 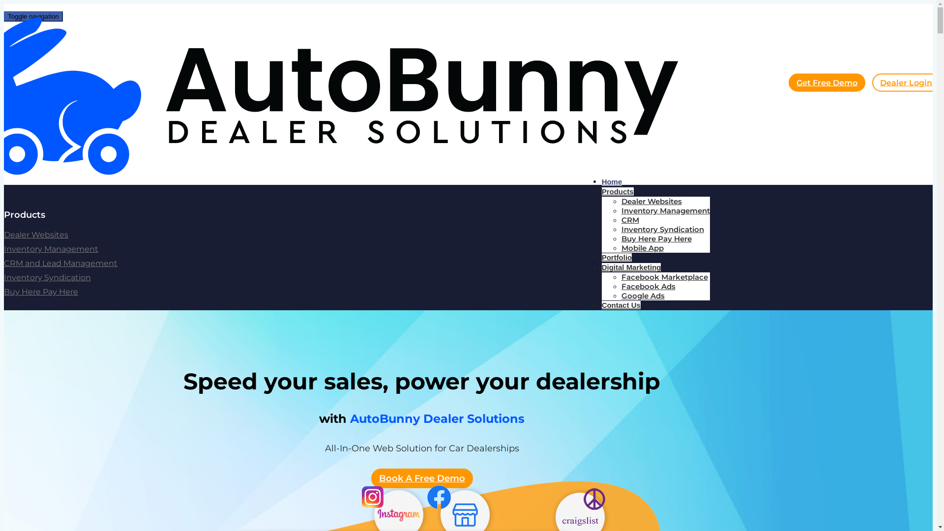 I want to click on Inventory Syndication, so click(x=663, y=229).